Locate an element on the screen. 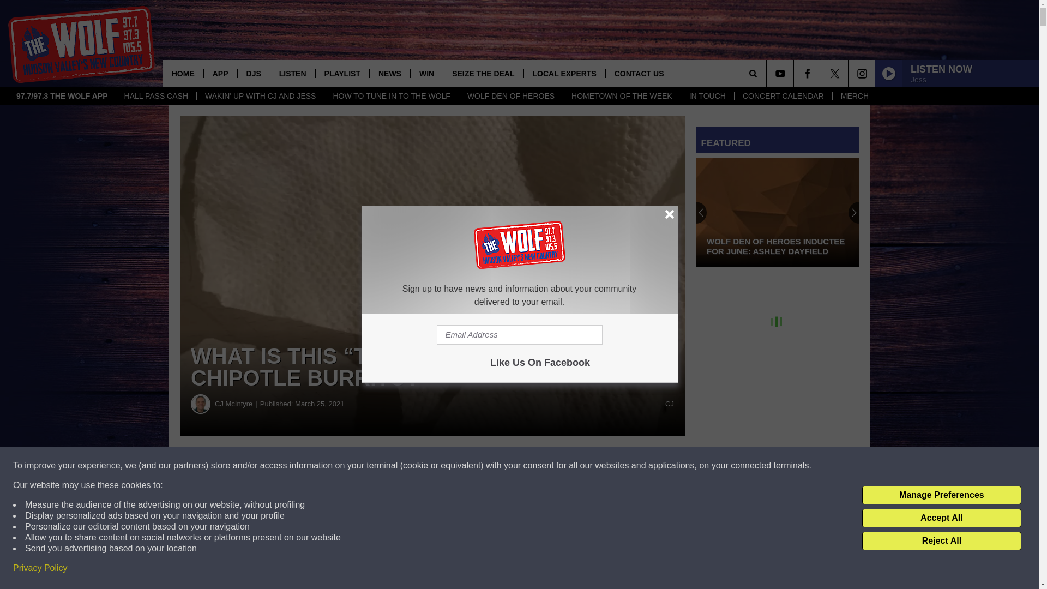 Image resolution: width=1047 pixels, height=589 pixels. Reject All is located at coordinates (941, 541).